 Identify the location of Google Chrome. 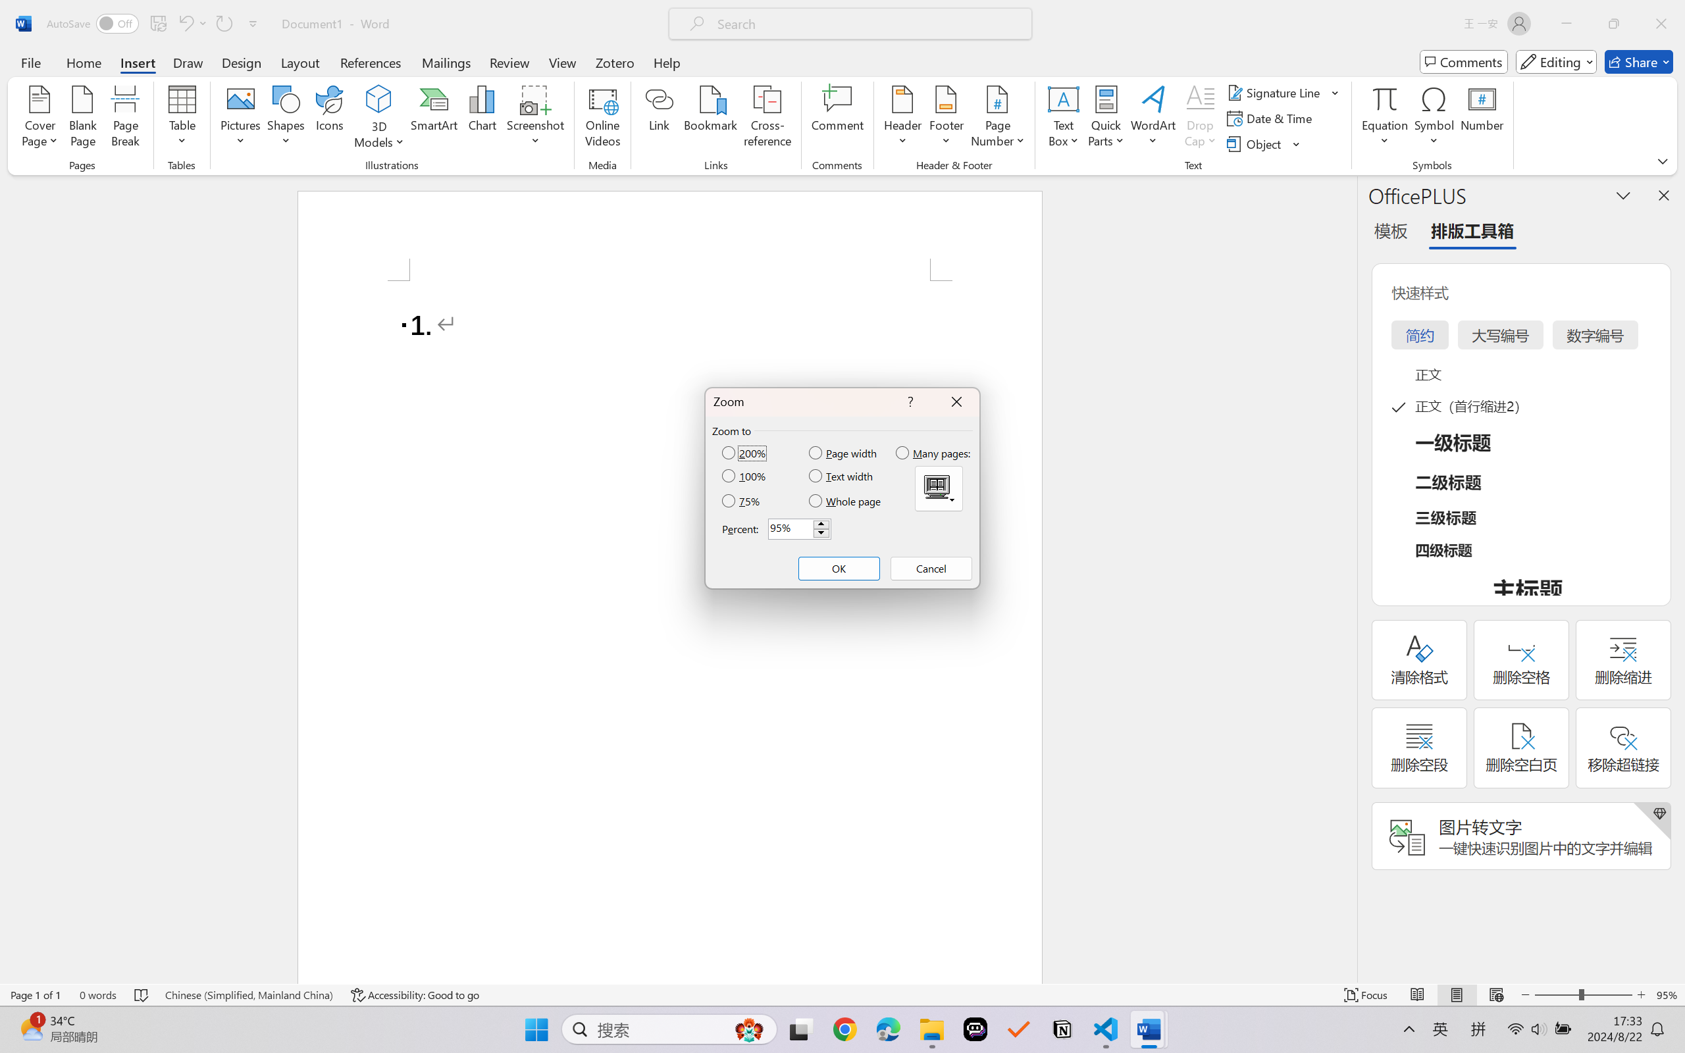
(844, 1029).